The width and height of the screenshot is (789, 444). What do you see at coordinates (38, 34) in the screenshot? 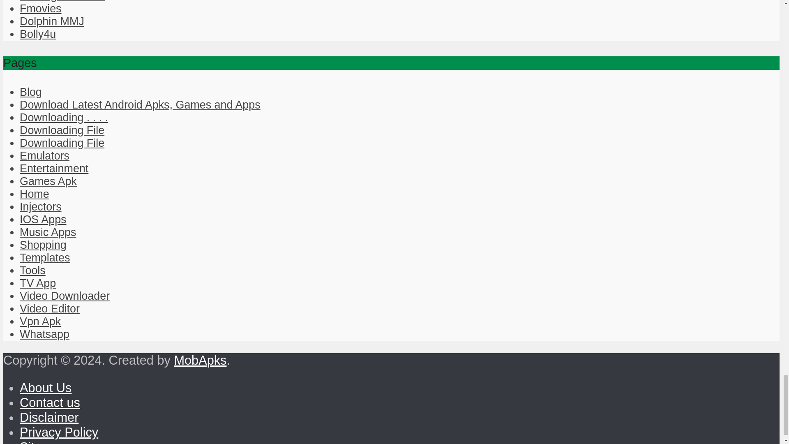
I see `Bolly4u` at bounding box center [38, 34].